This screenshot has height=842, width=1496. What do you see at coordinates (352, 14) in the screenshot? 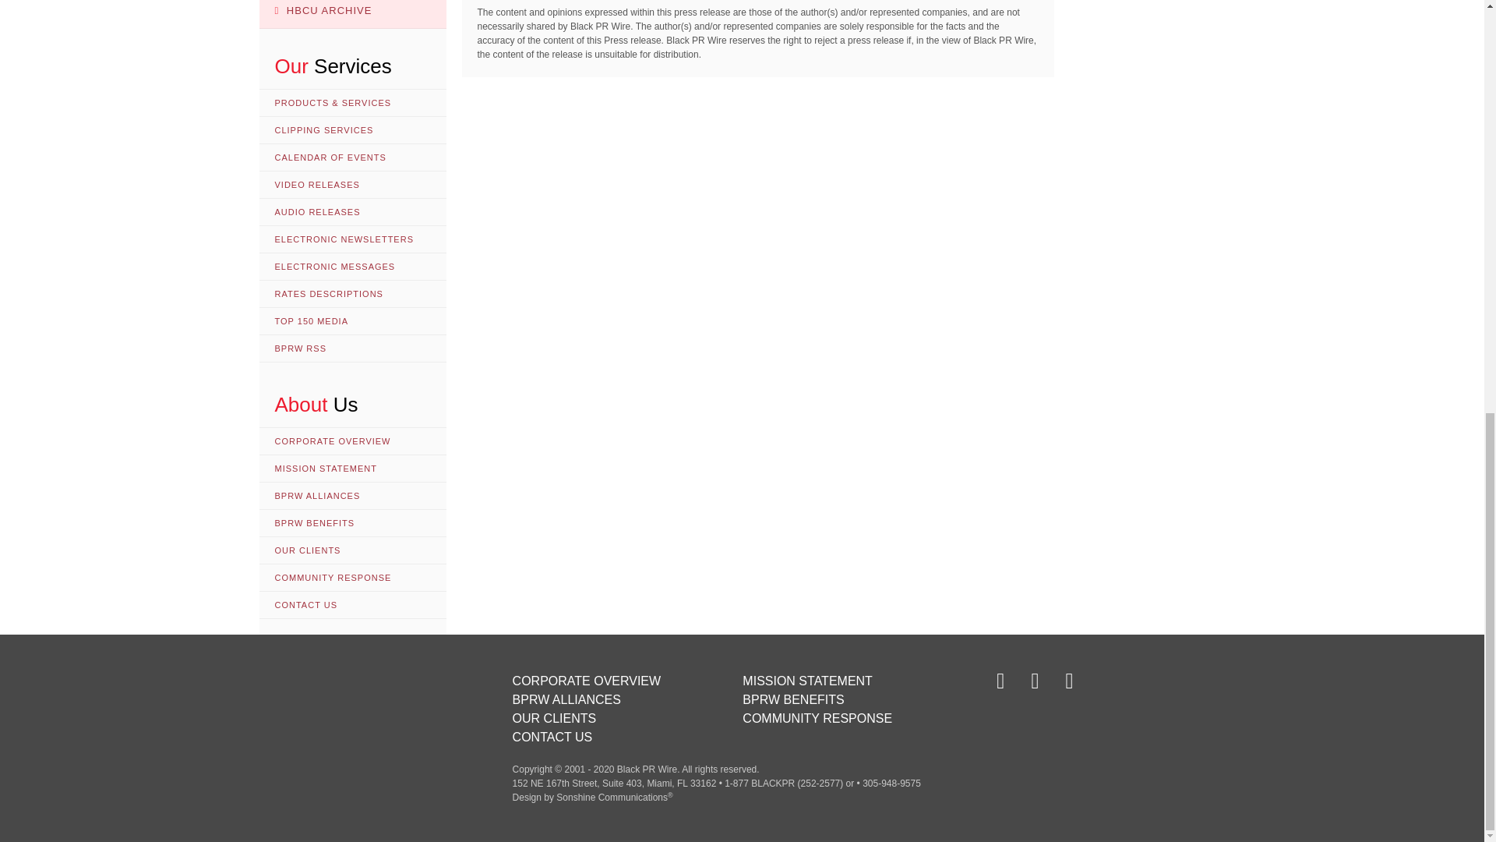
I see `HBCU ARCHIVE` at bounding box center [352, 14].